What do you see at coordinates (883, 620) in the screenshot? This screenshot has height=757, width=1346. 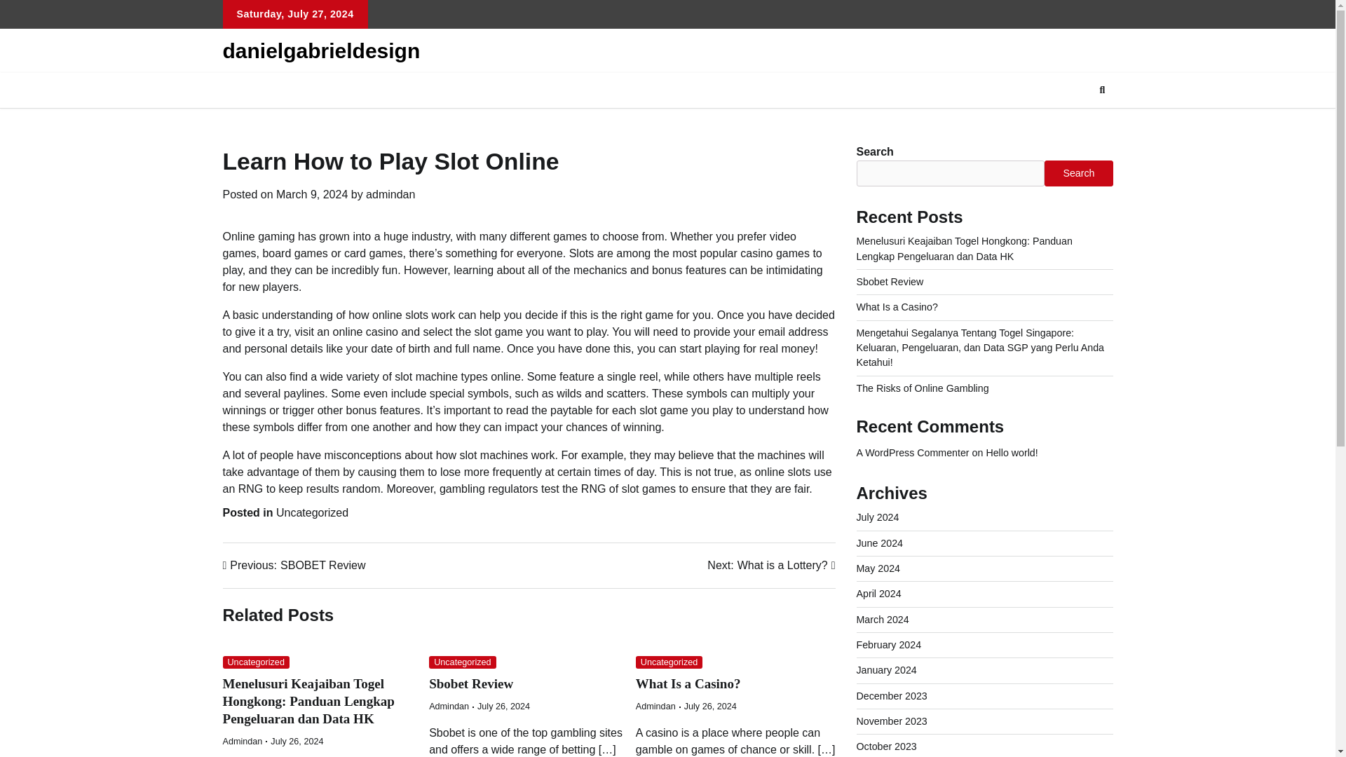 I see `March 2024` at bounding box center [883, 620].